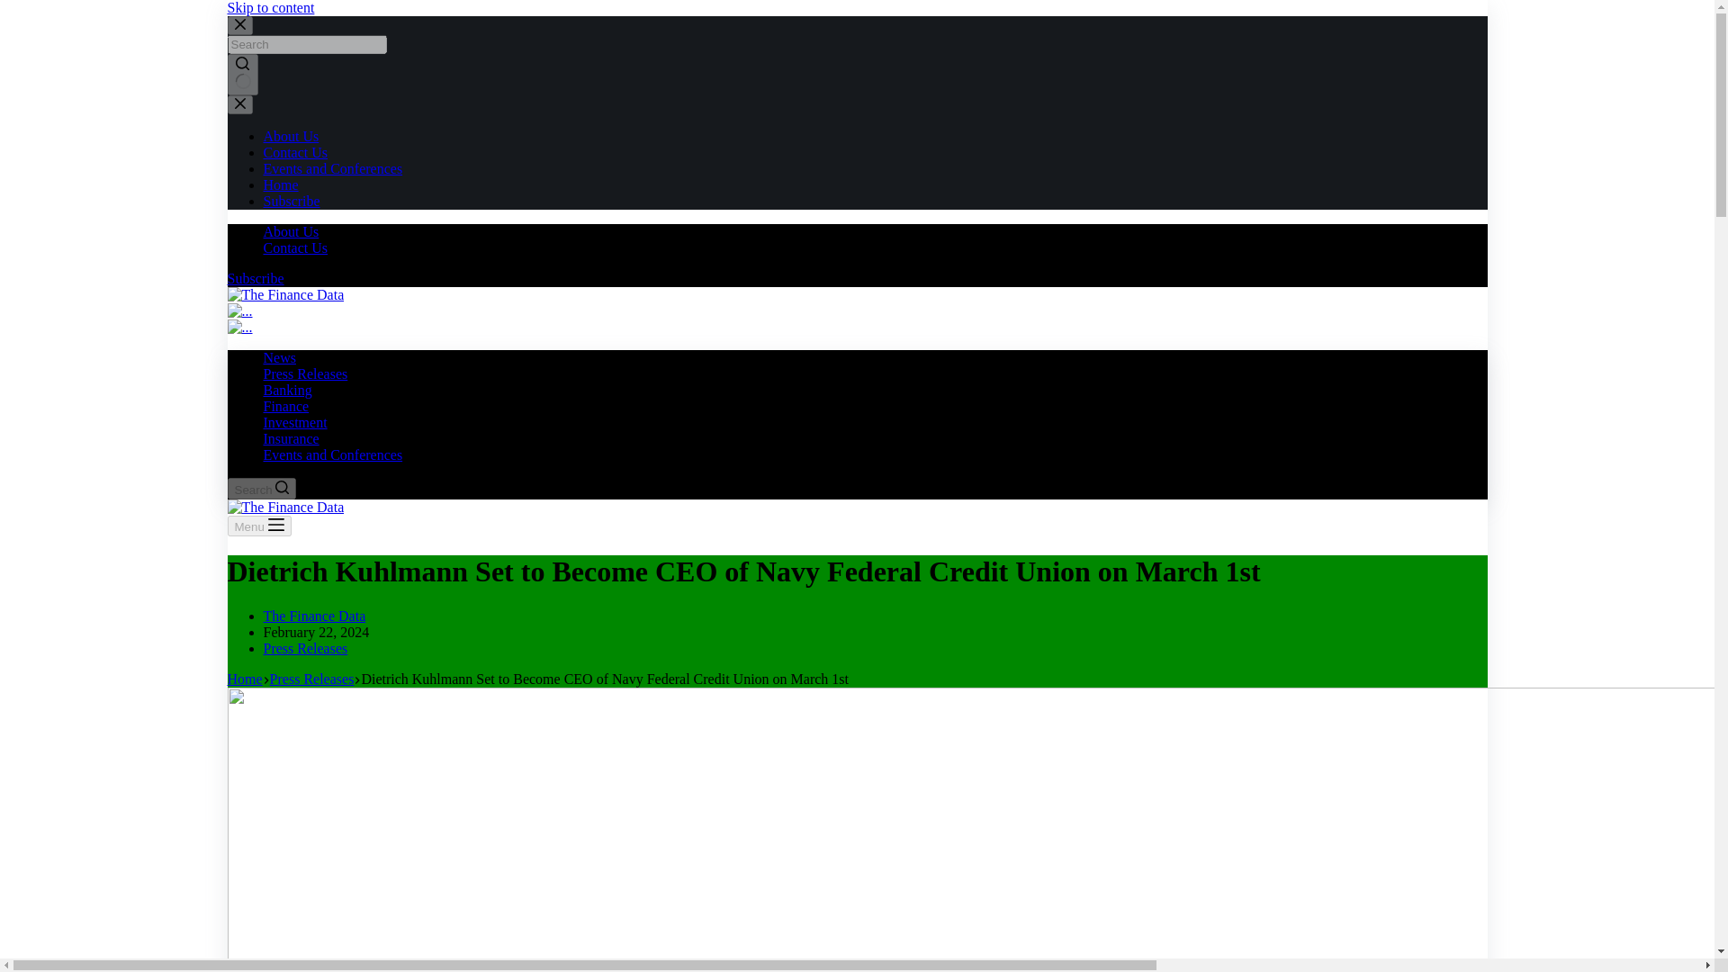 This screenshot has height=972, width=1728. I want to click on Subscribe, so click(254, 278).